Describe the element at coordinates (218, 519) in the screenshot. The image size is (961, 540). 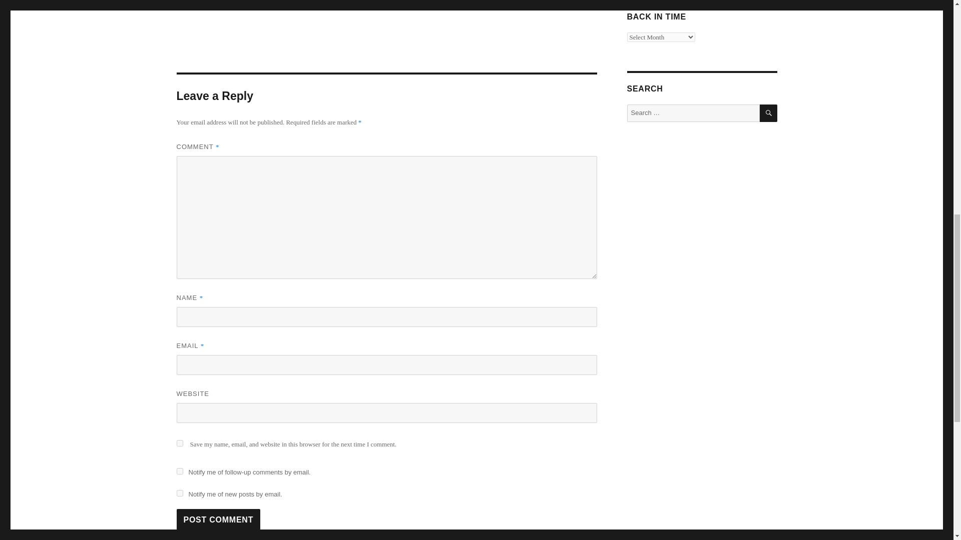
I see `Post Comment` at that location.